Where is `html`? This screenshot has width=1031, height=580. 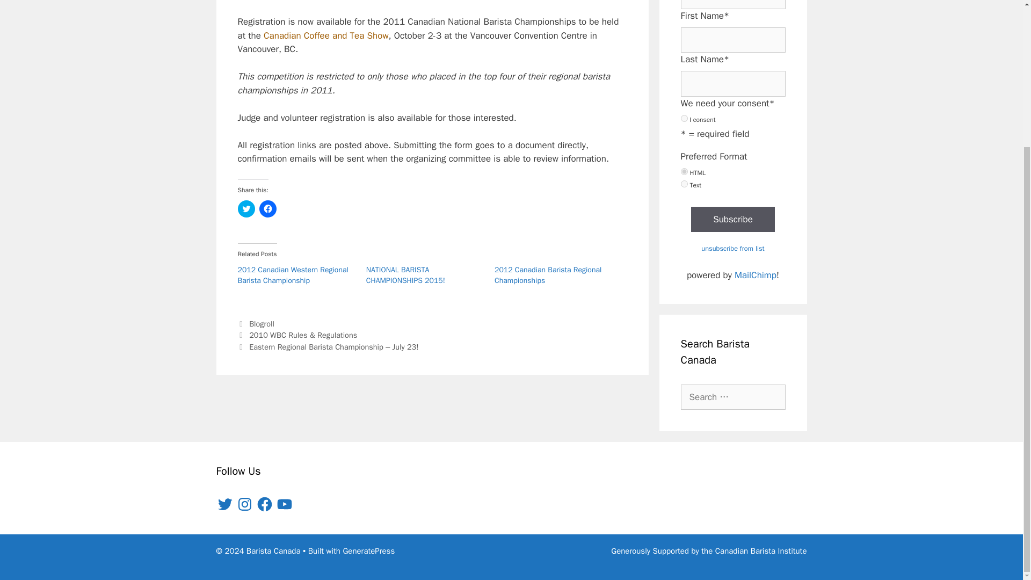
html is located at coordinates (684, 172).